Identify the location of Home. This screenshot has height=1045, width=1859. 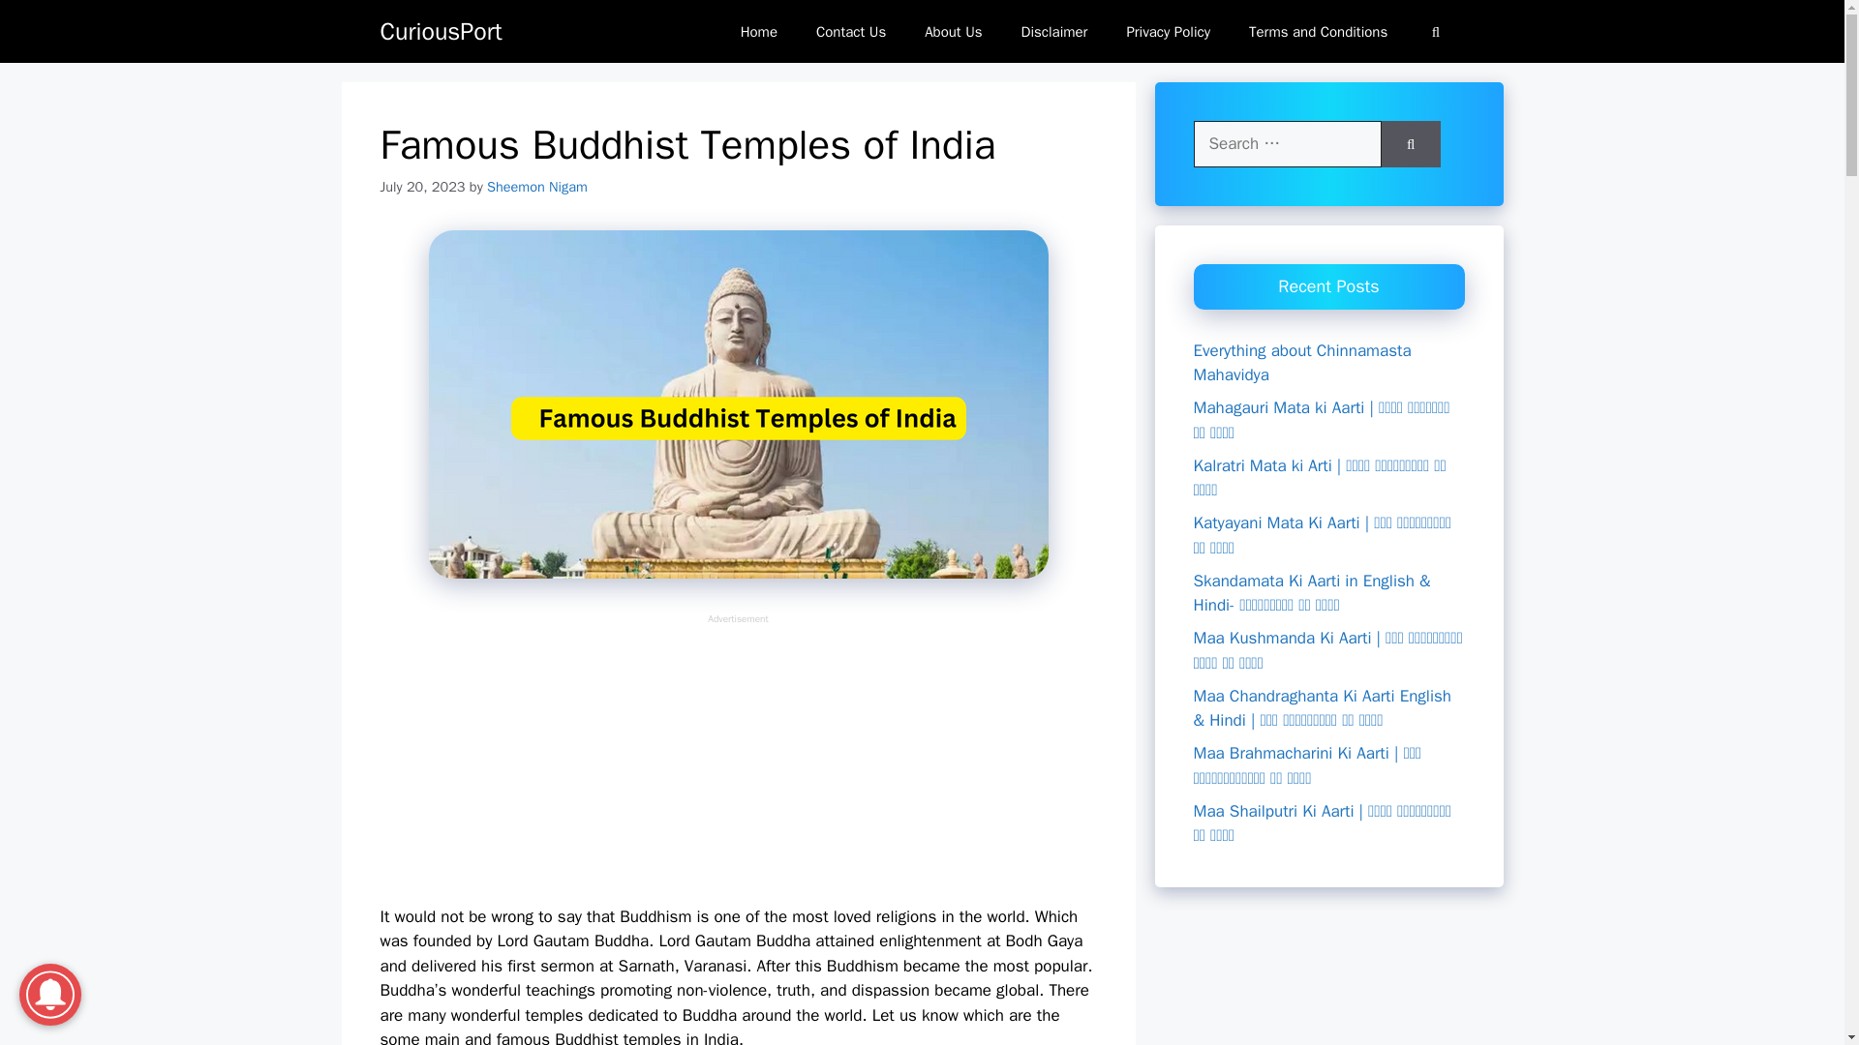
(759, 31).